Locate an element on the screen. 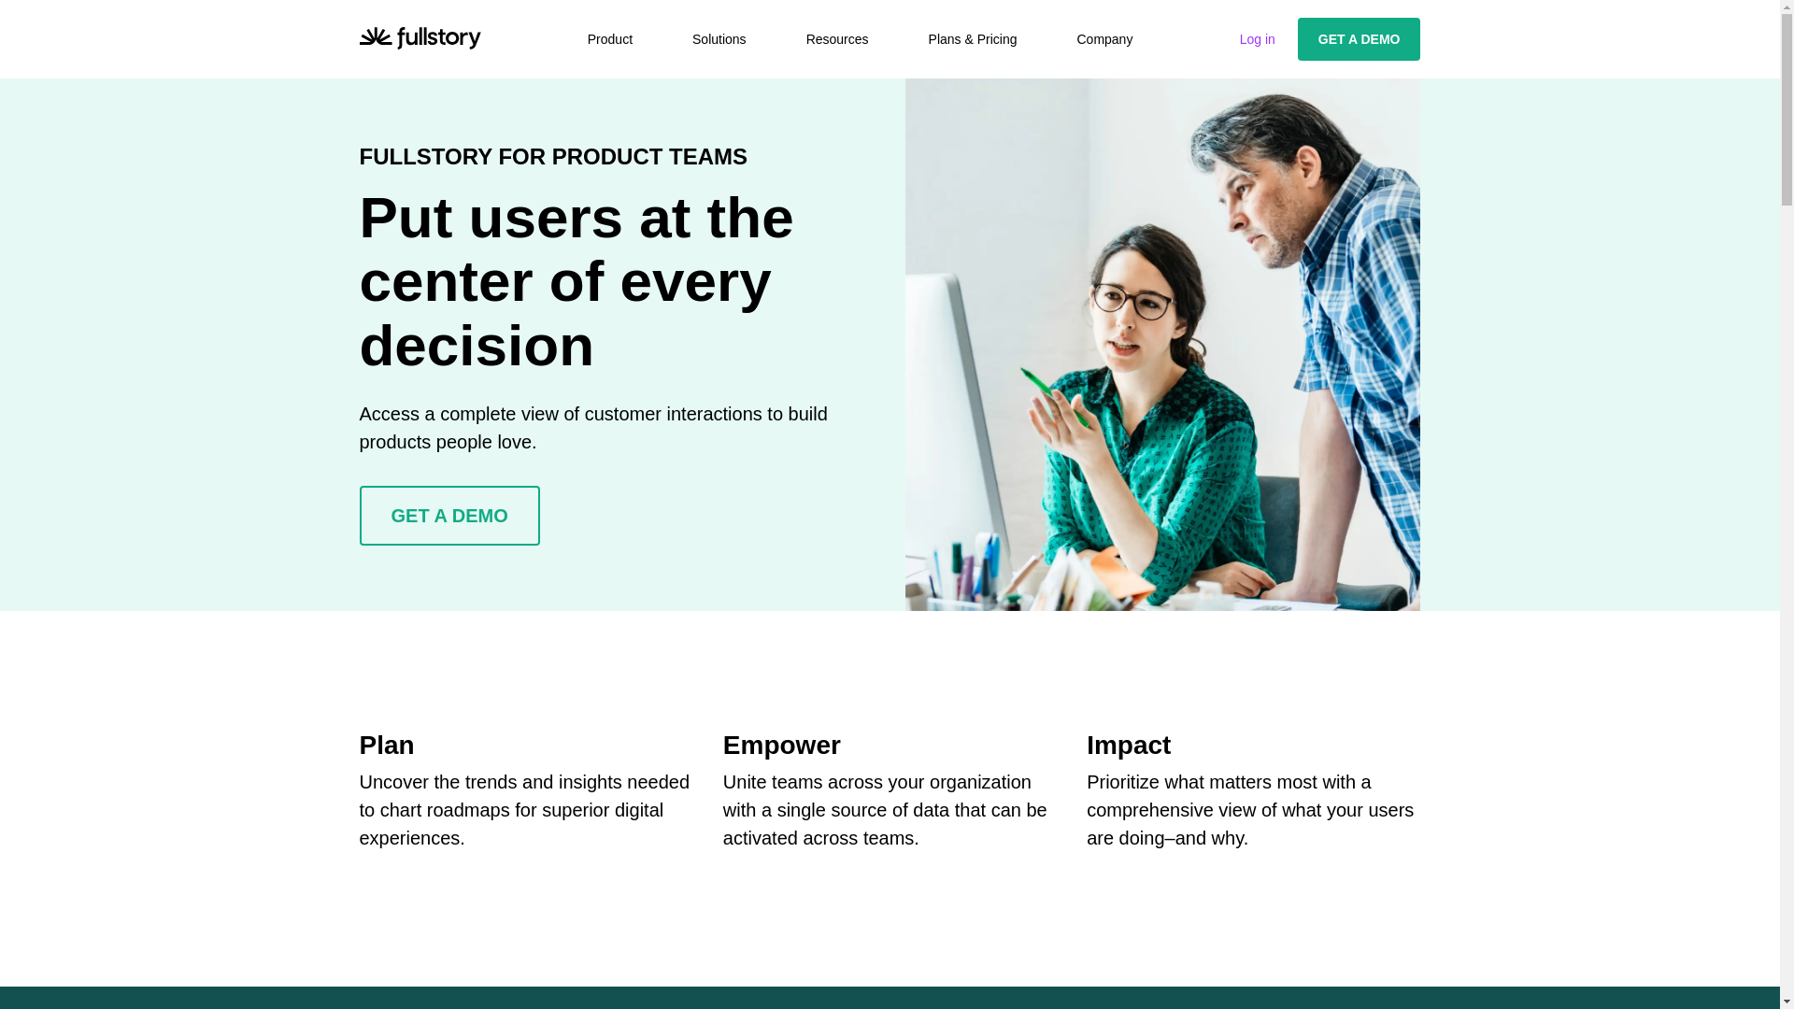 Image resolution: width=1794 pixels, height=1009 pixels. Log in is located at coordinates (1258, 38).